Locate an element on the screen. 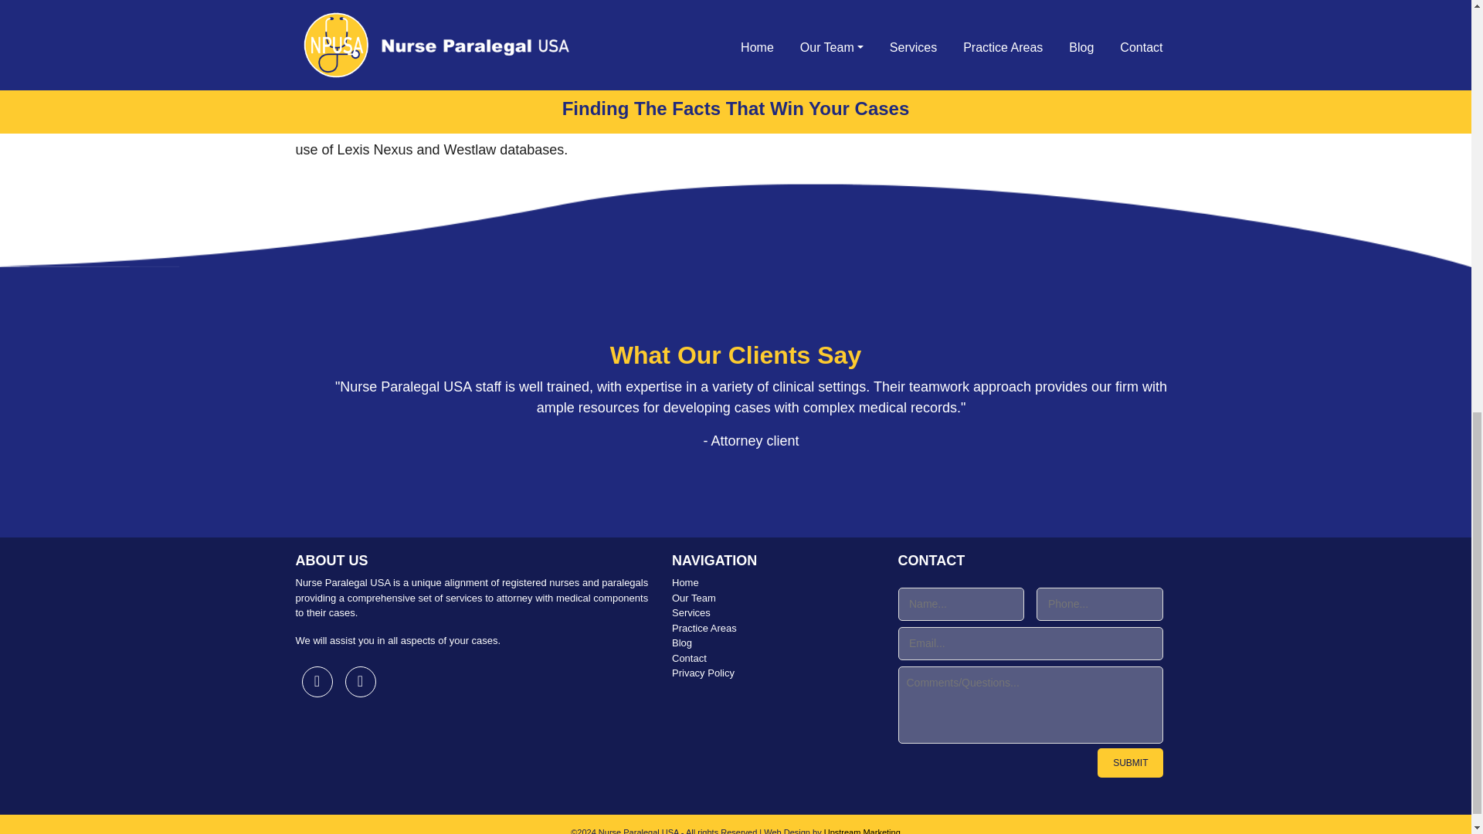  Practice Areas is located at coordinates (772, 629).